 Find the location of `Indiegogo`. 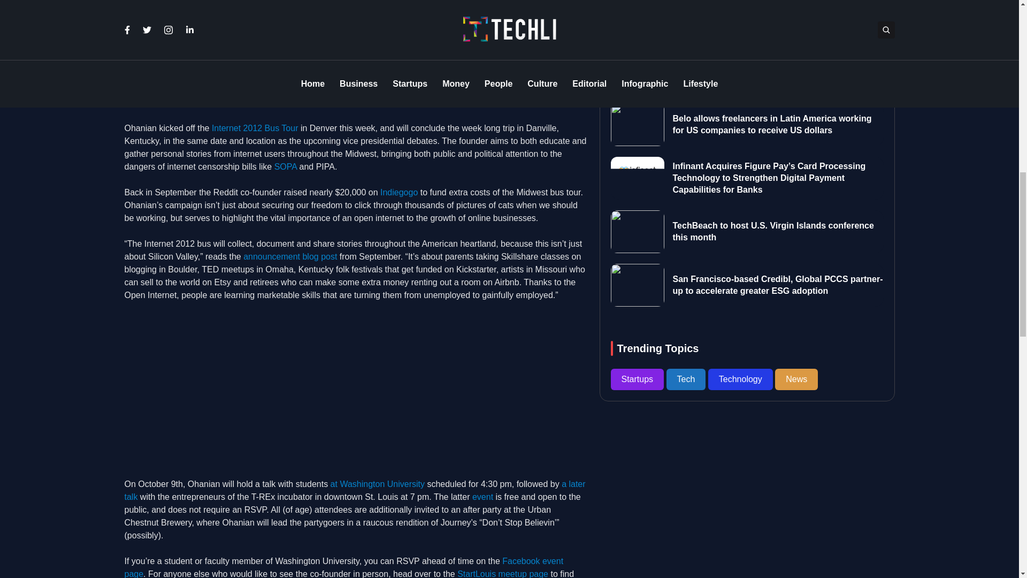

Indiegogo is located at coordinates (399, 193).